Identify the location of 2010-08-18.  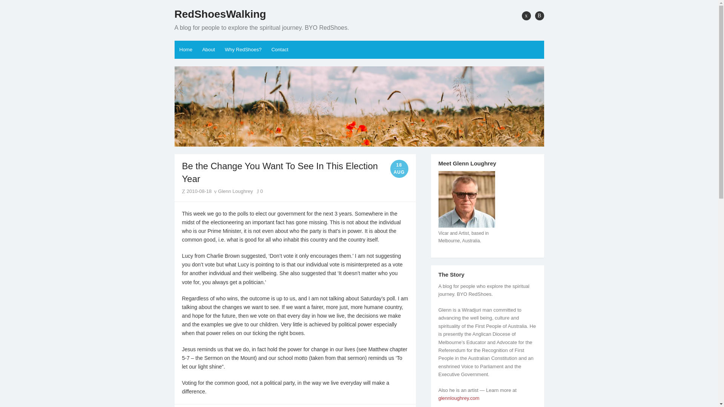
(199, 191).